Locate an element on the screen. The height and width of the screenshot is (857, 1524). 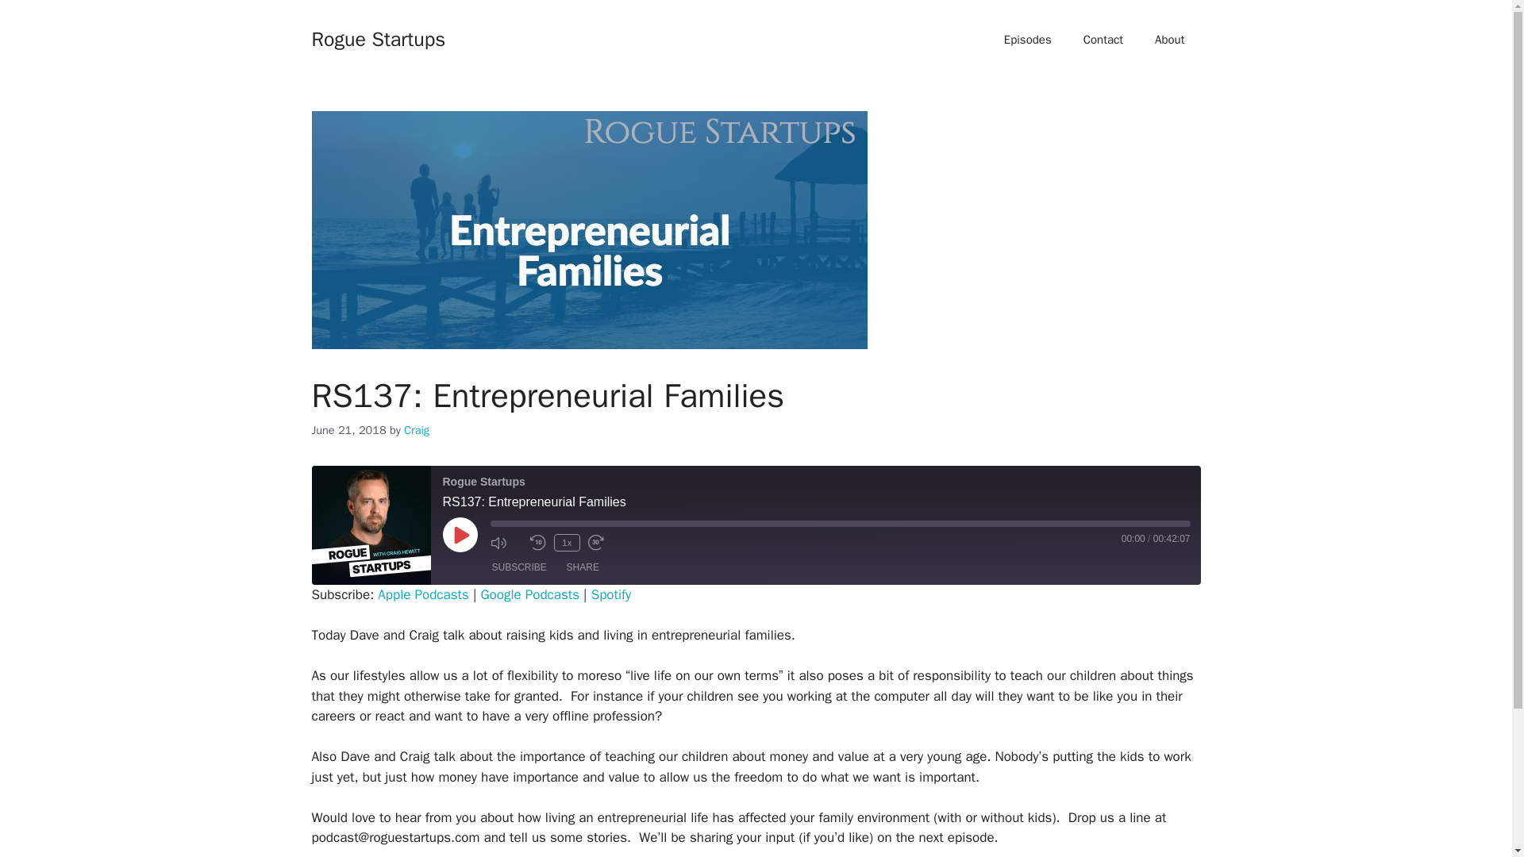
Subscribe is located at coordinates (519, 567).